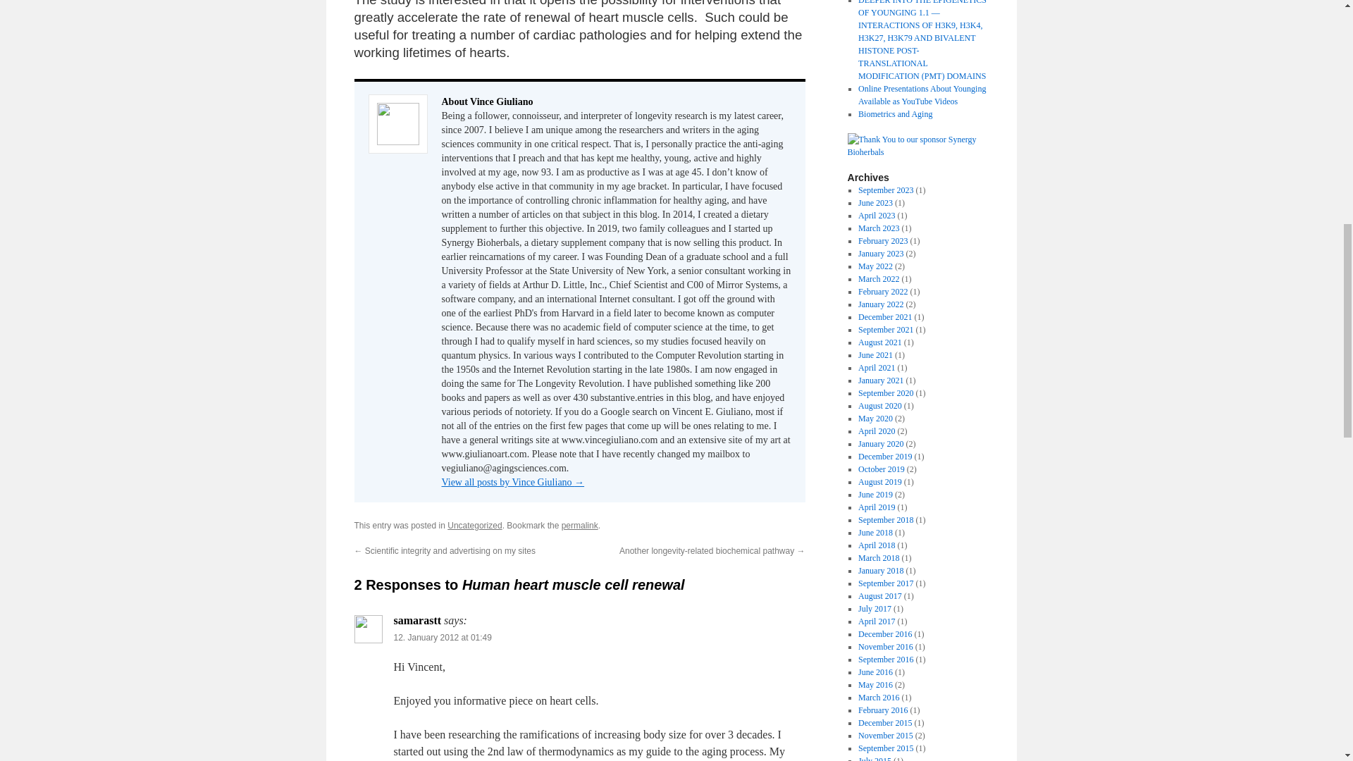  What do you see at coordinates (579, 525) in the screenshot?
I see `permalink` at bounding box center [579, 525].